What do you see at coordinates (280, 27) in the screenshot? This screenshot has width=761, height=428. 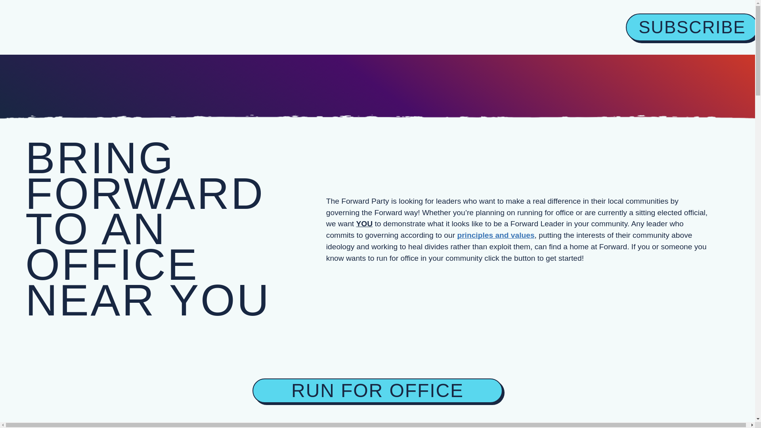 I see `DONATE` at bounding box center [280, 27].